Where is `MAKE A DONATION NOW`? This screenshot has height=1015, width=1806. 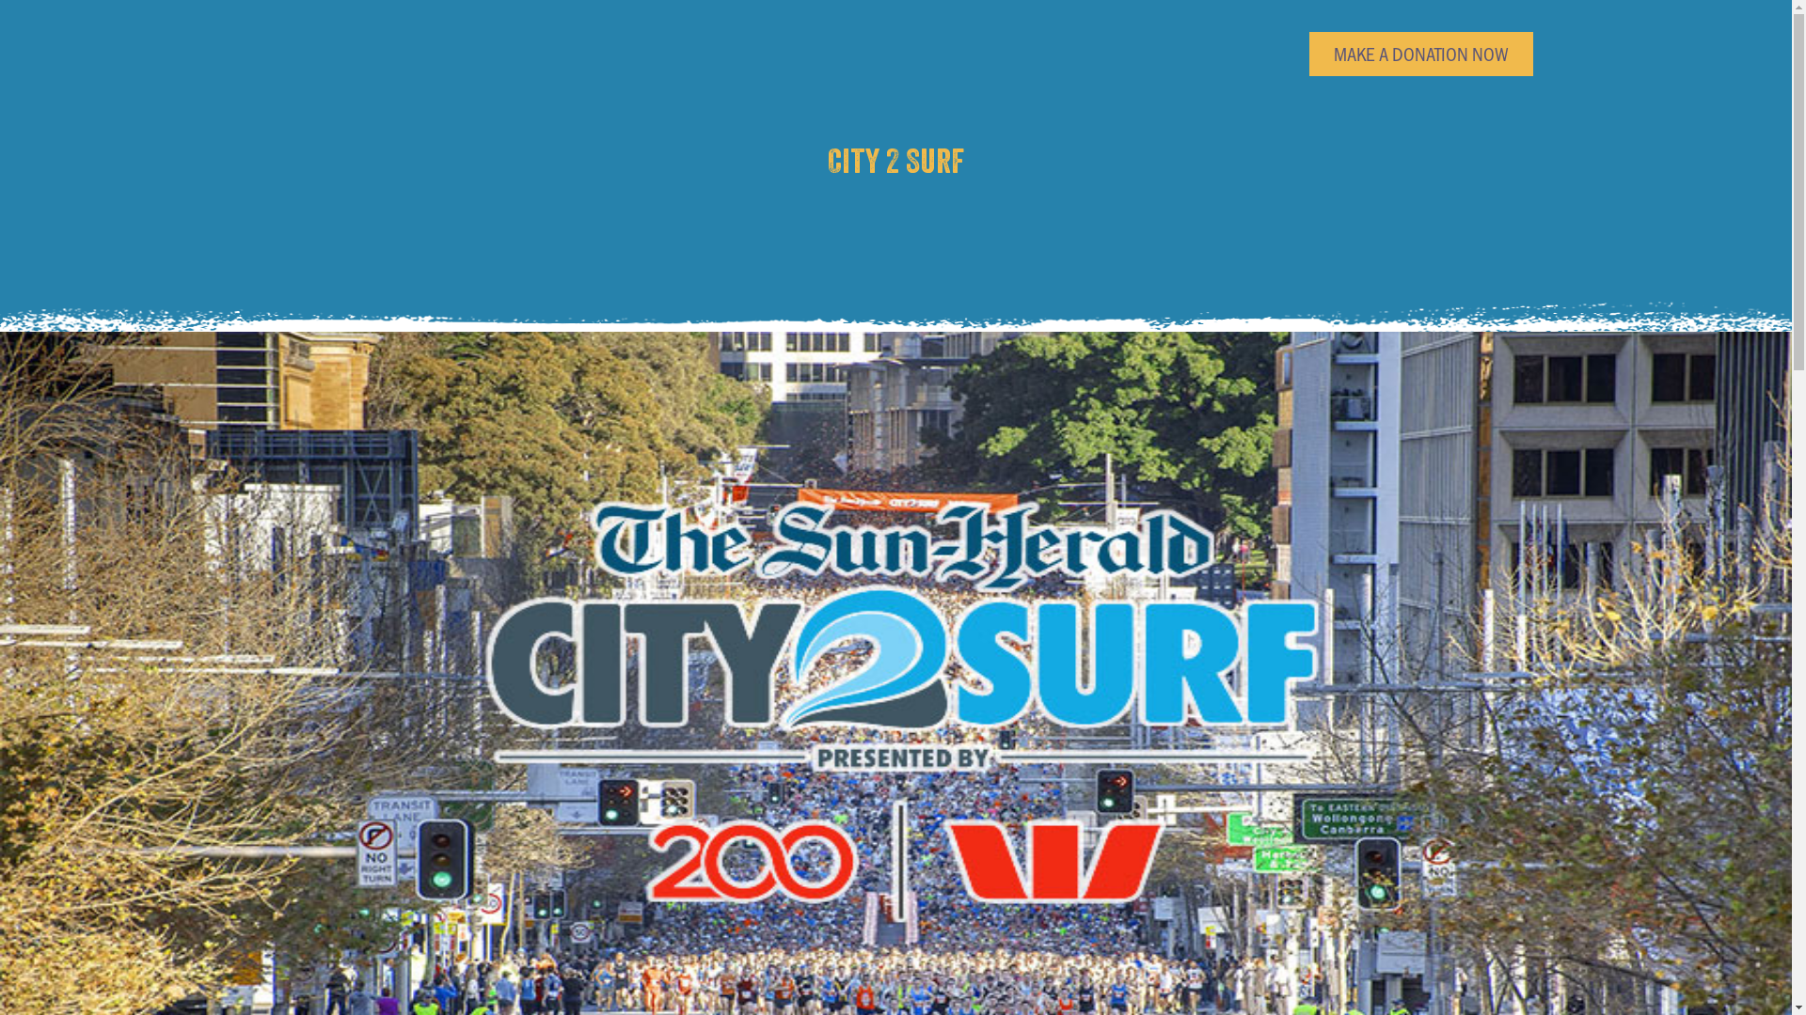 MAKE A DONATION NOW is located at coordinates (1421, 55).